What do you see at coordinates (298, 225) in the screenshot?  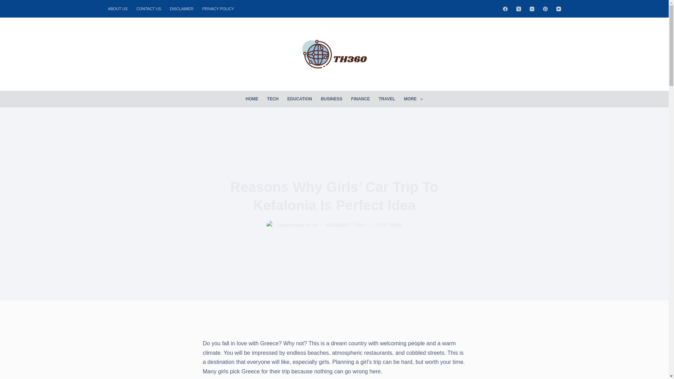 I see `Posts by Christophe Rude` at bounding box center [298, 225].